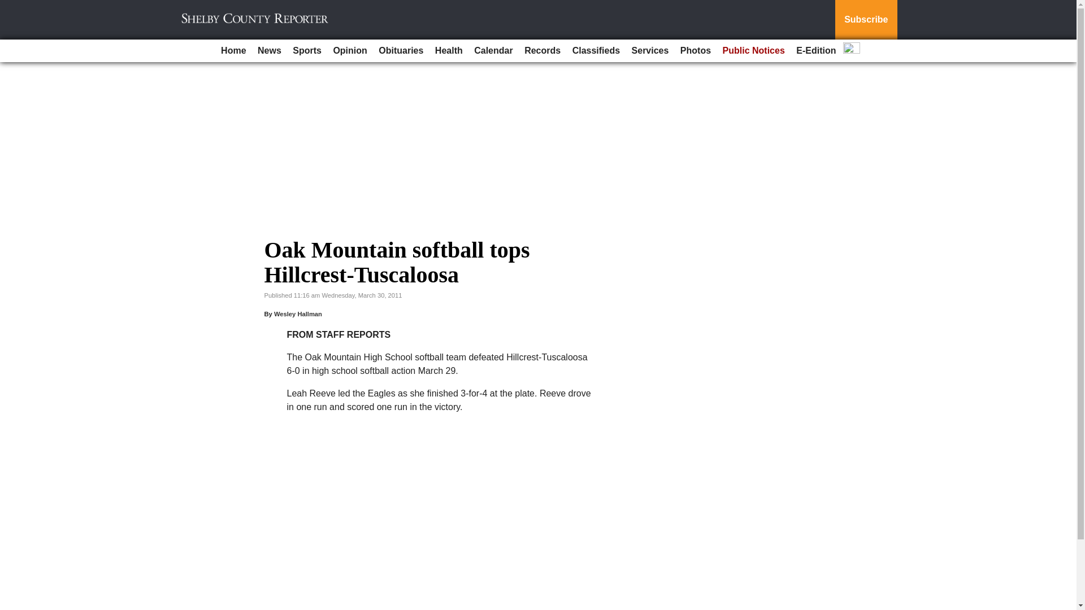 This screenshot has width=1085, height=610. What do you see at coordinates (866, 20) in the screenshot?
I see `Subscribe` at bounding box center [866, 20].